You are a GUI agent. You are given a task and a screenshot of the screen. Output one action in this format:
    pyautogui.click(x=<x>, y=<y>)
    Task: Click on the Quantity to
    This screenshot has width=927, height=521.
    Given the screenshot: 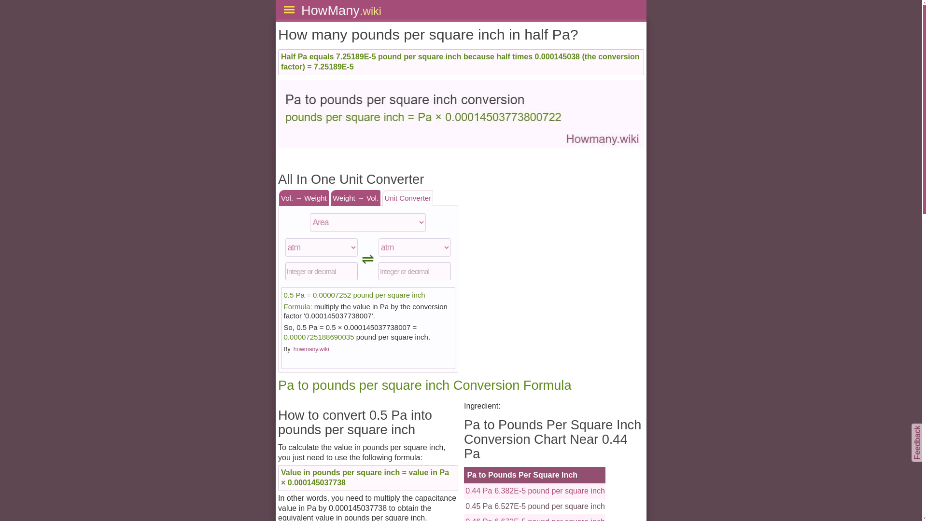 What is the action you would take?
    pyautogui.click(x=414, y=272)
    